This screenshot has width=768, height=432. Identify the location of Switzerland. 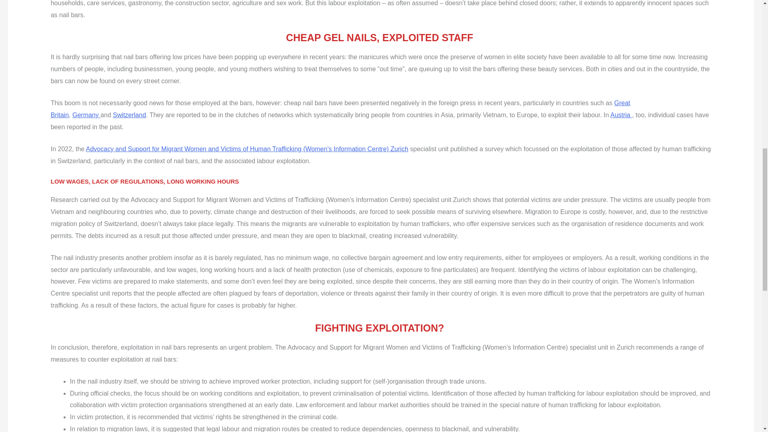
(129, 114).